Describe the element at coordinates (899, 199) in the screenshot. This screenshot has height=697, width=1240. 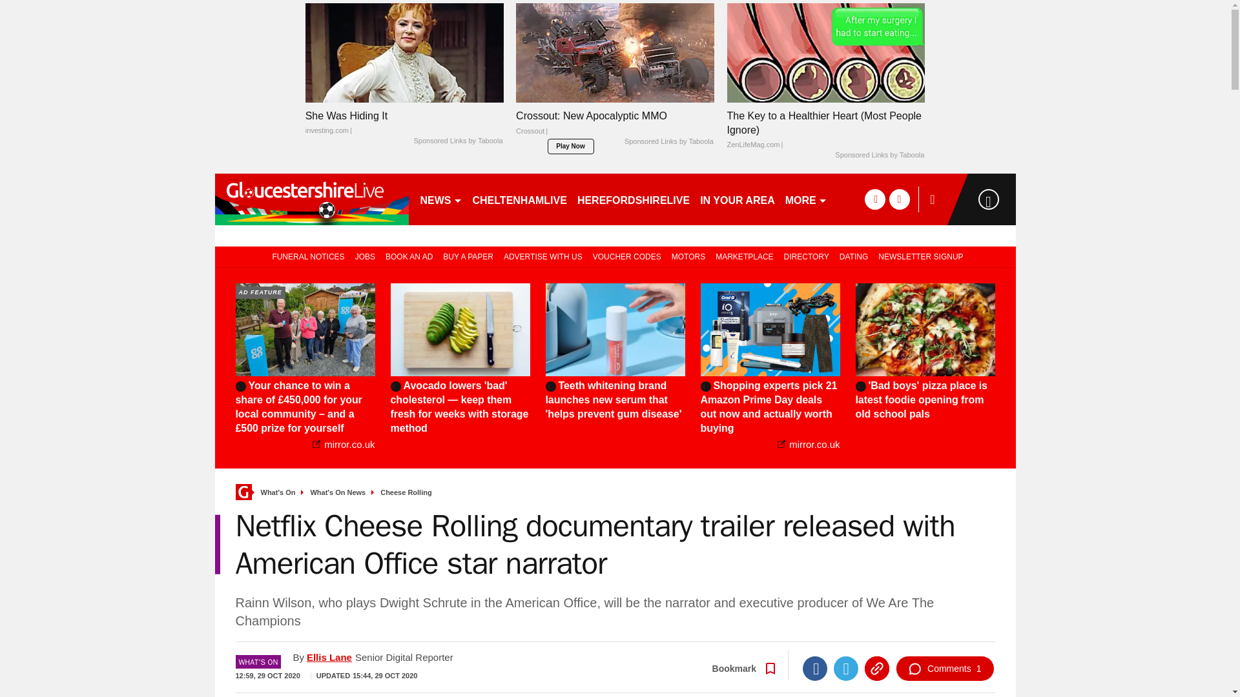
I see `twitter` at that location.